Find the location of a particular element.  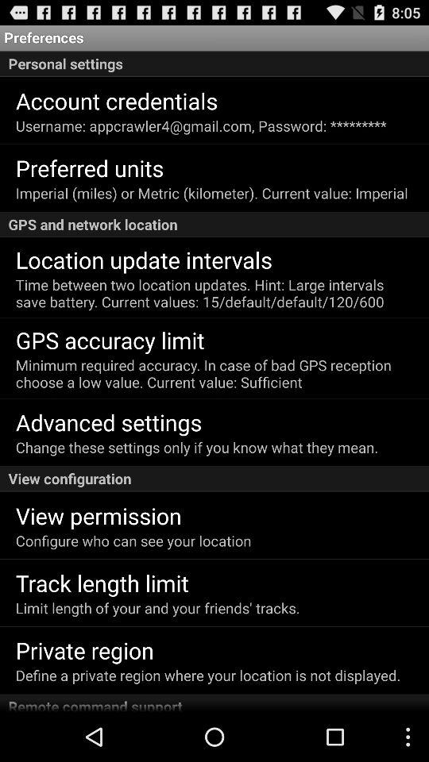

scroll to the account credentials icon is located at coordinates (116, 100).